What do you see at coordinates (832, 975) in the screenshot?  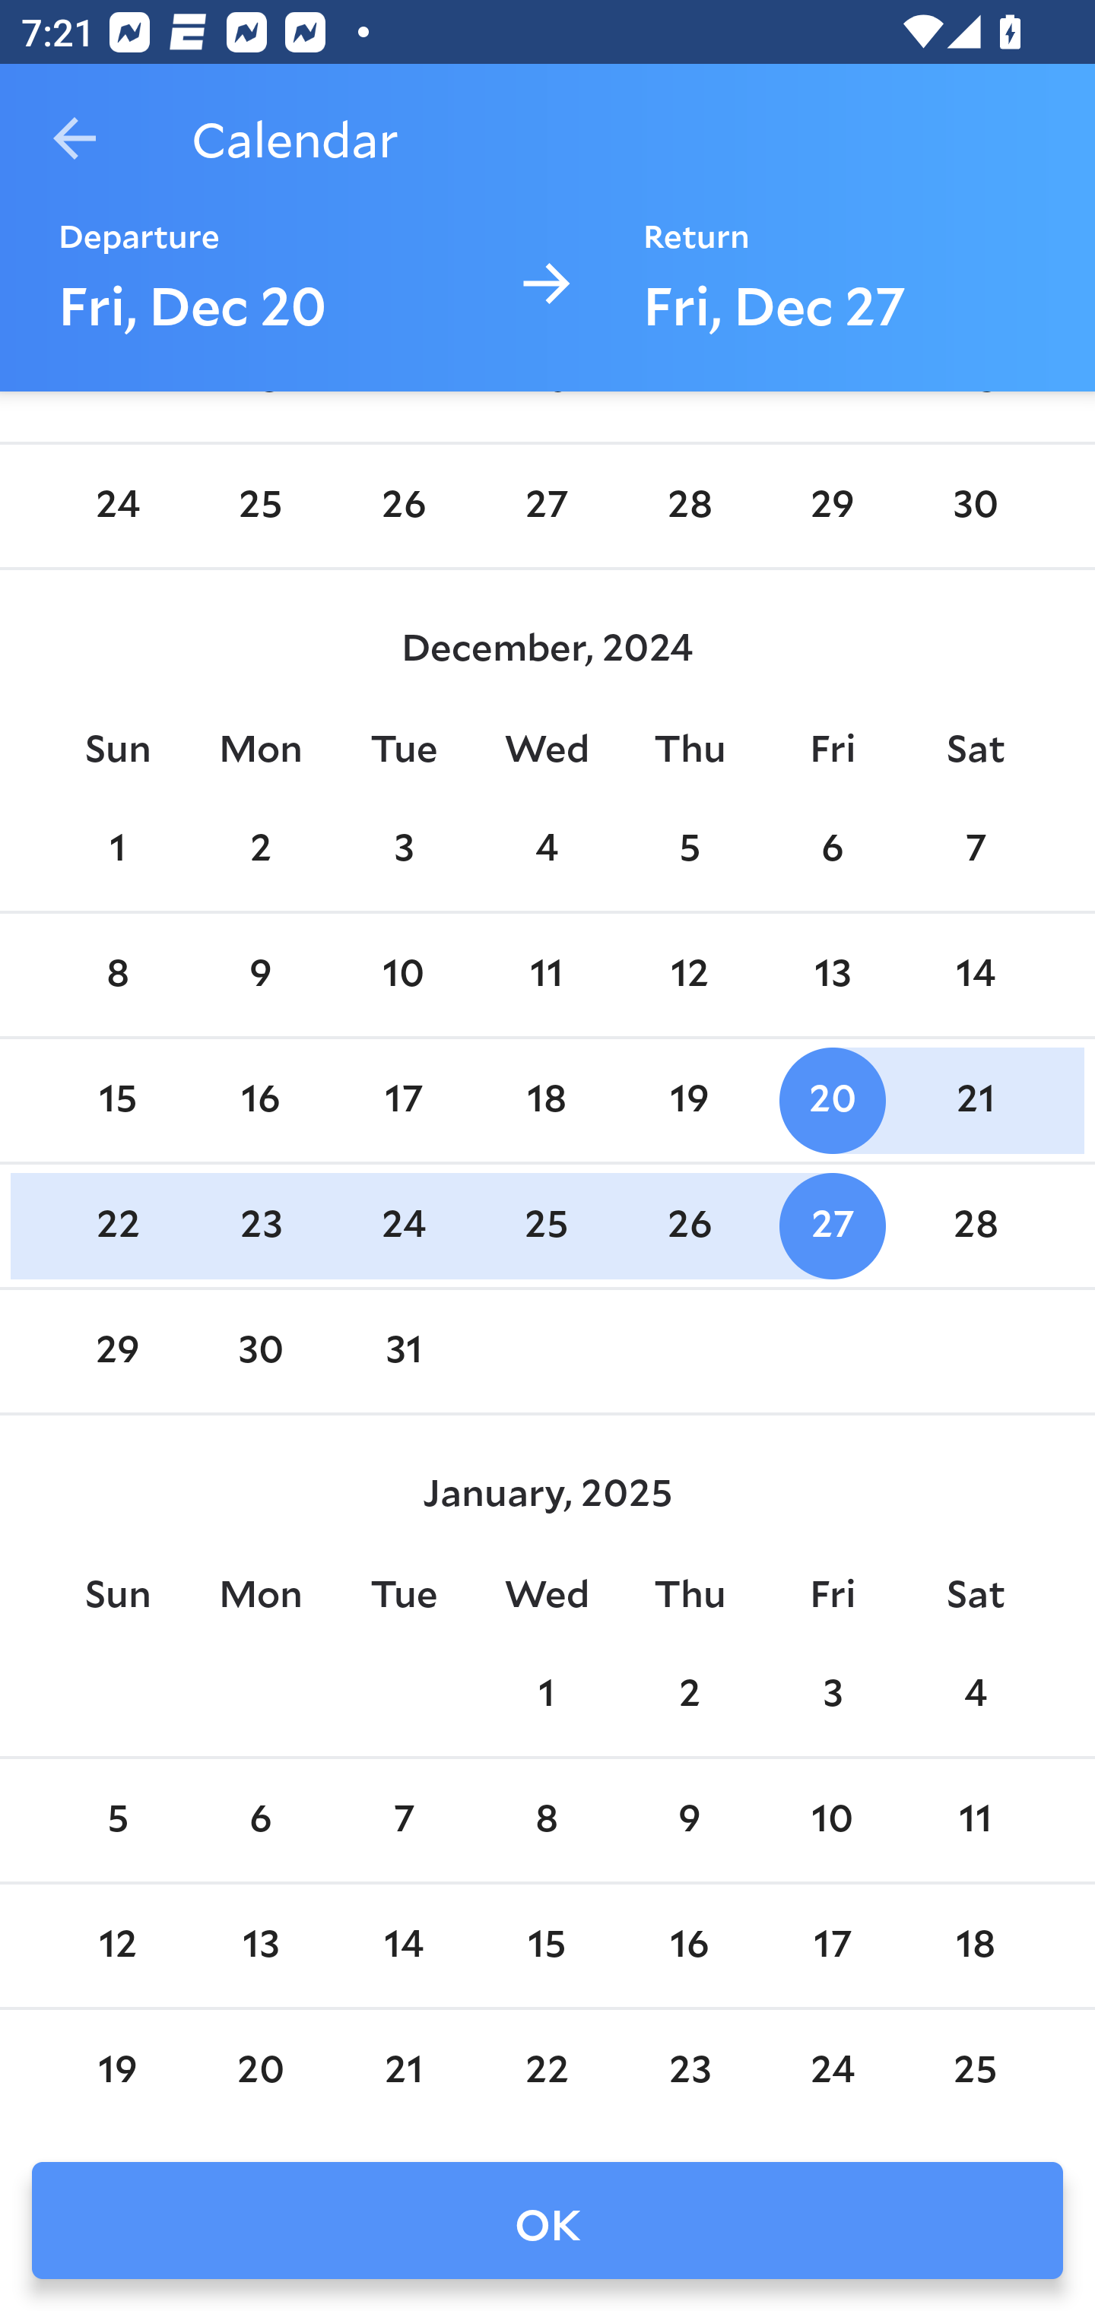 I see `13` at bounding box center [832, 975].